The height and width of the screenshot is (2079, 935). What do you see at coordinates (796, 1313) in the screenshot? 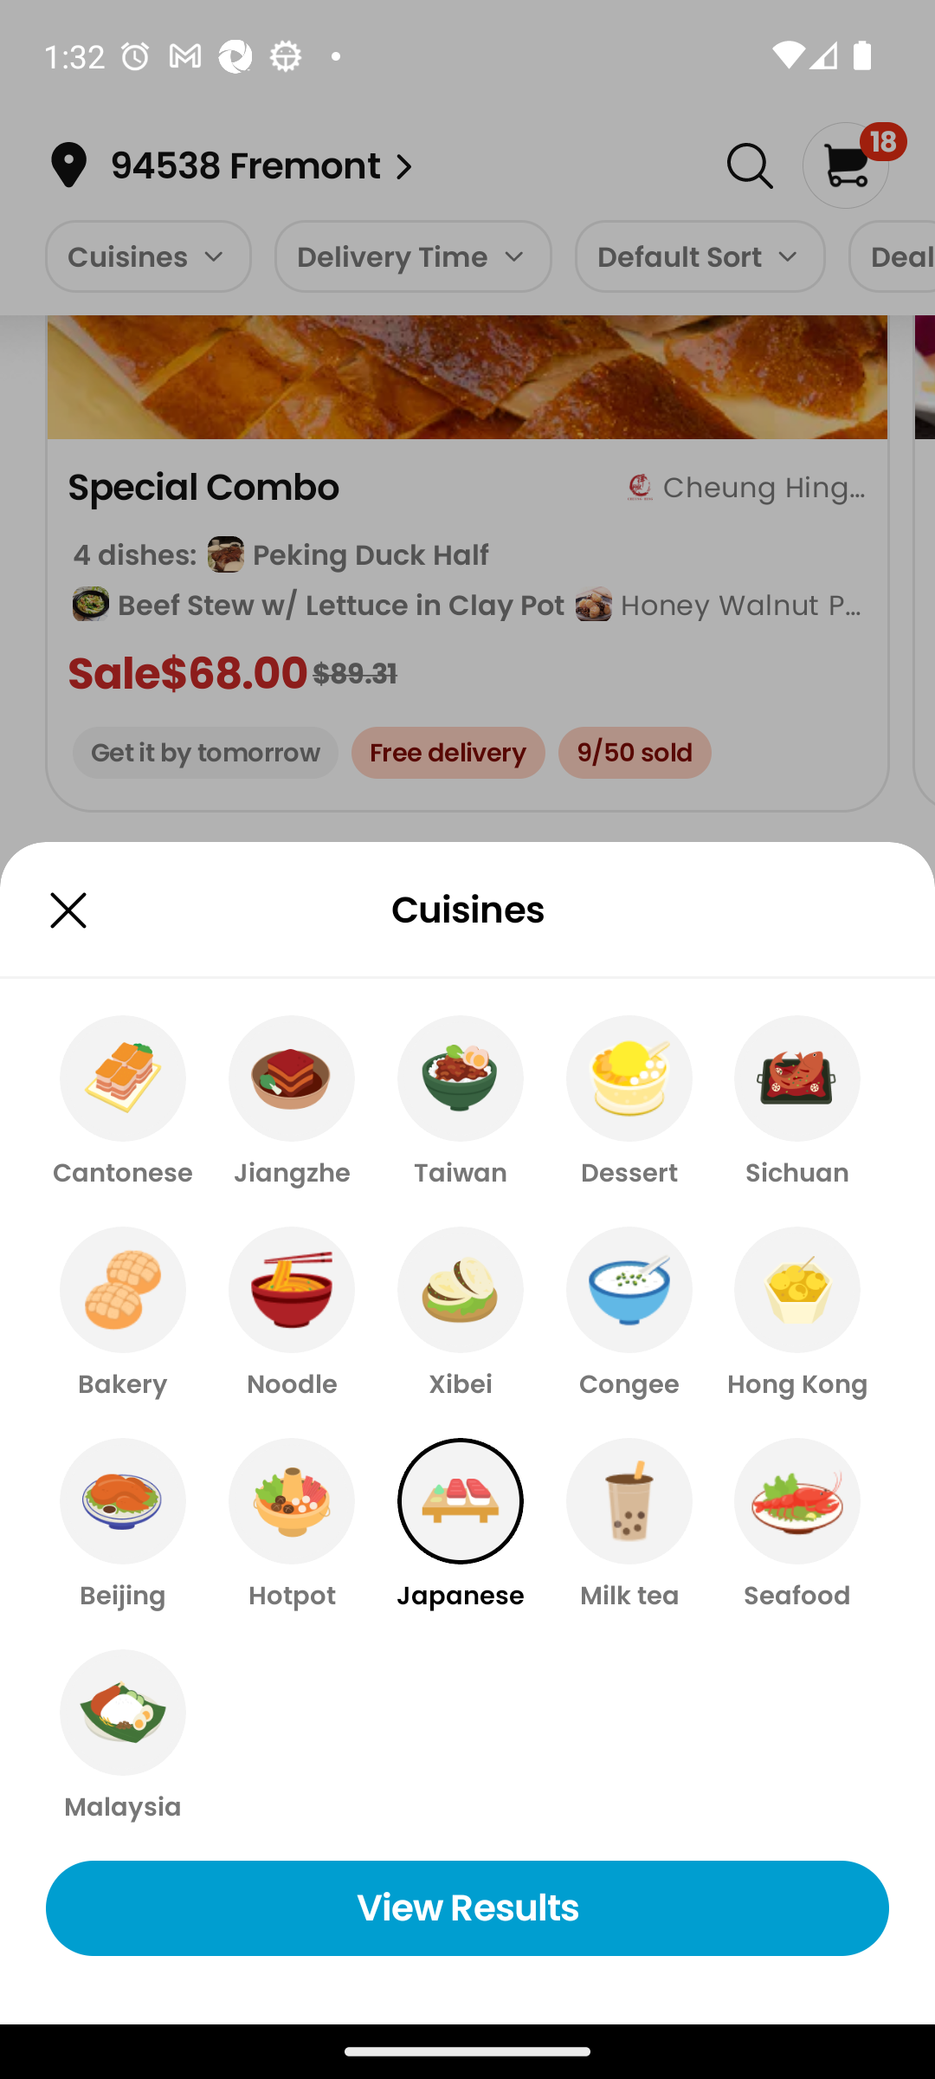
I see `Image Hong Kong` at bounding box center [796, 1313].